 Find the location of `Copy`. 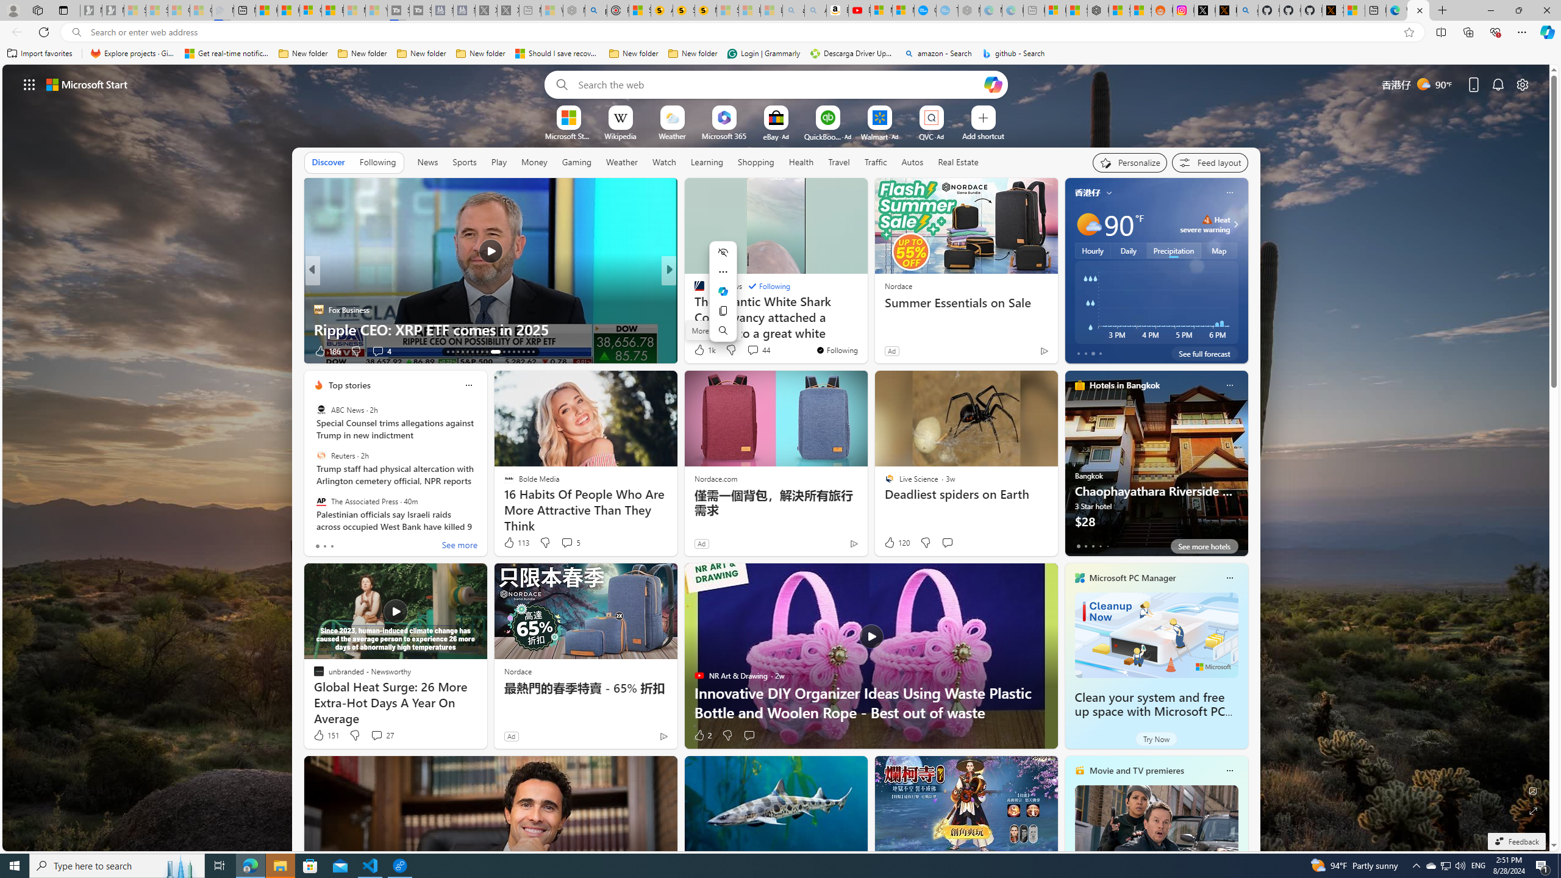

Copy is located at coordinates (723, 310).